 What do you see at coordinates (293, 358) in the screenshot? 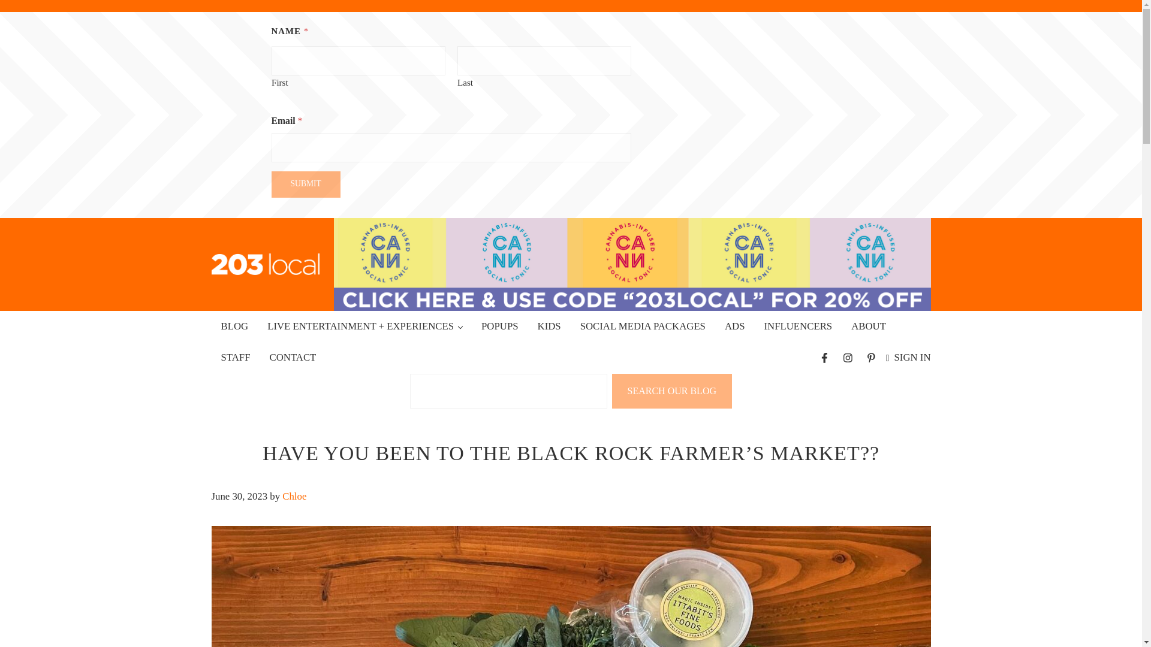
I see `CONTACT` at bounding box center [293, 358].